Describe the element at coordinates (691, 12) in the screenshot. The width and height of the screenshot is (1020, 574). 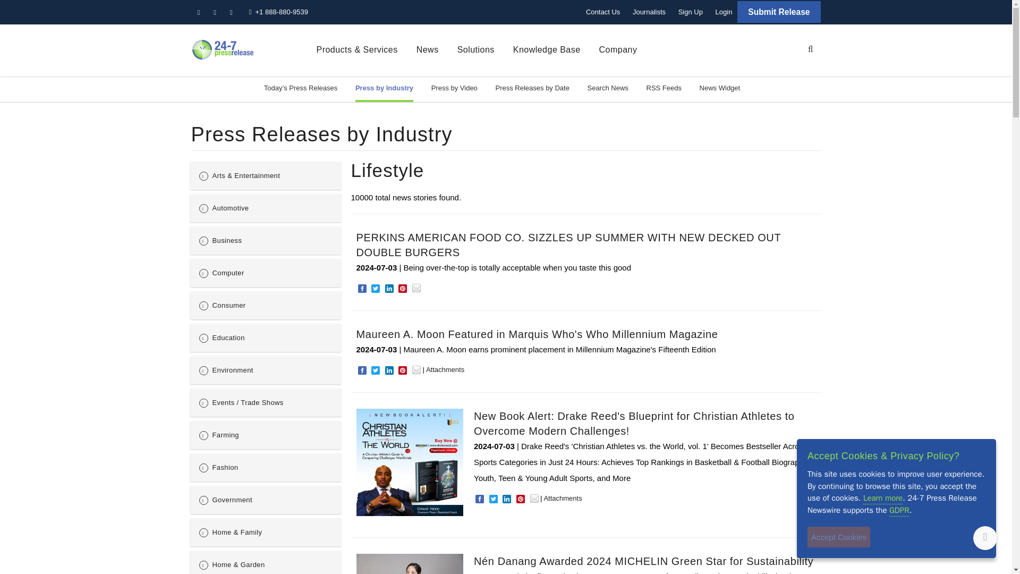
I see `Sign Up` at that location.